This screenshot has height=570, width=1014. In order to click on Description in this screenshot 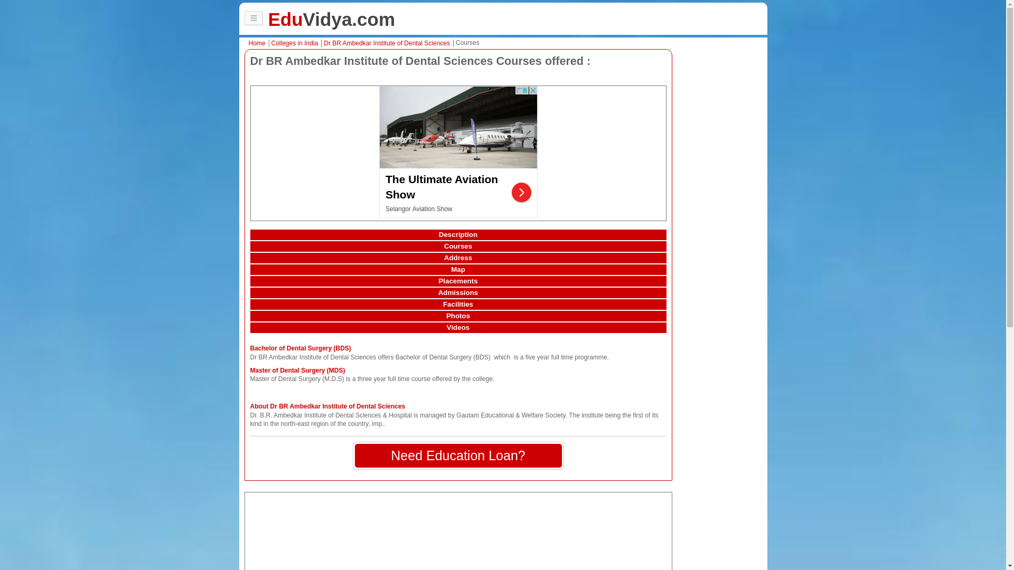, I will do `click(458, 234)`.